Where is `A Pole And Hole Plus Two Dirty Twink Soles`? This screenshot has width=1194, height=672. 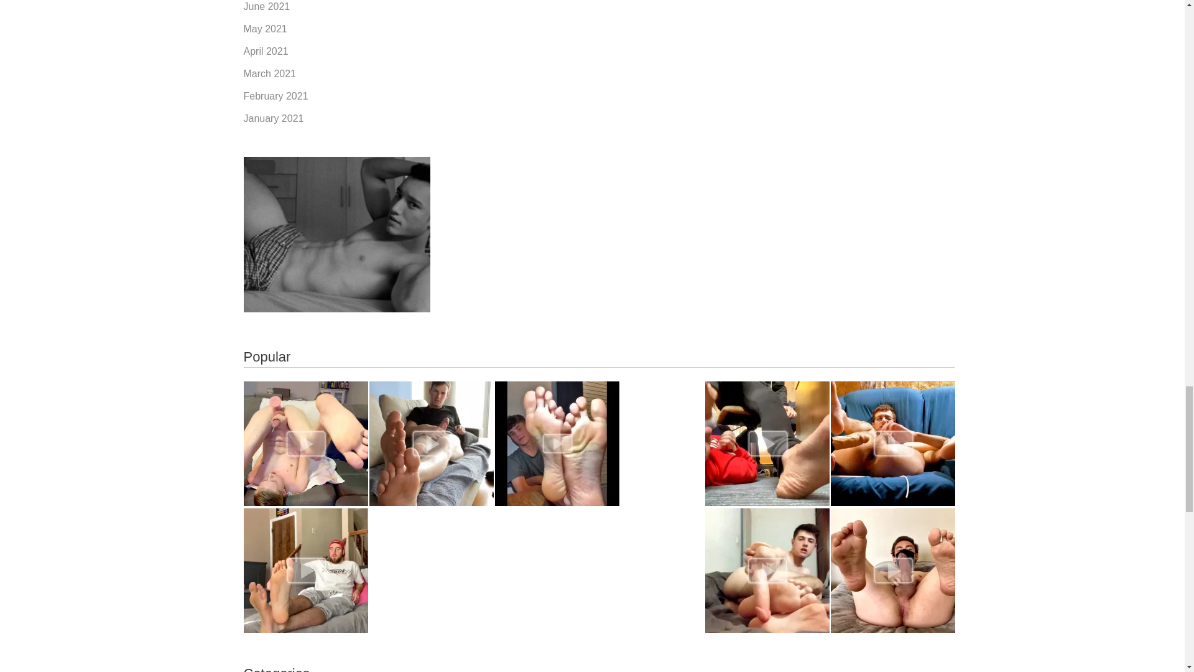 A Pole And Hole Plus Two Dirty Twink Soles is located at coordinates (893, 570).